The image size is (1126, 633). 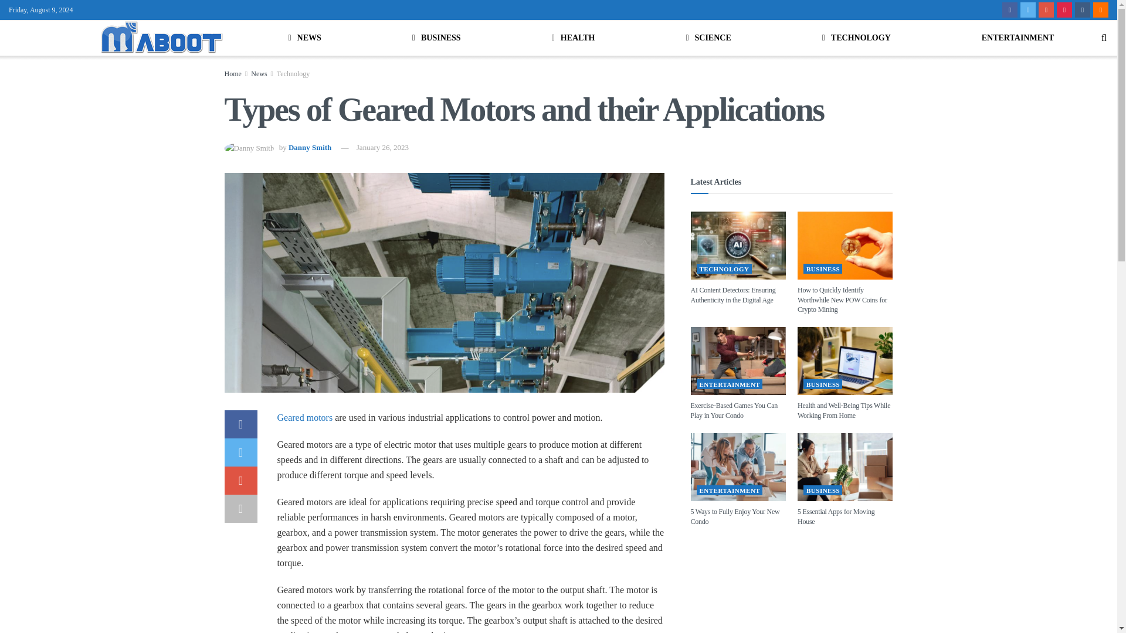 I want to click on ENTERTAINMENT, so click(x=1018, y=38).